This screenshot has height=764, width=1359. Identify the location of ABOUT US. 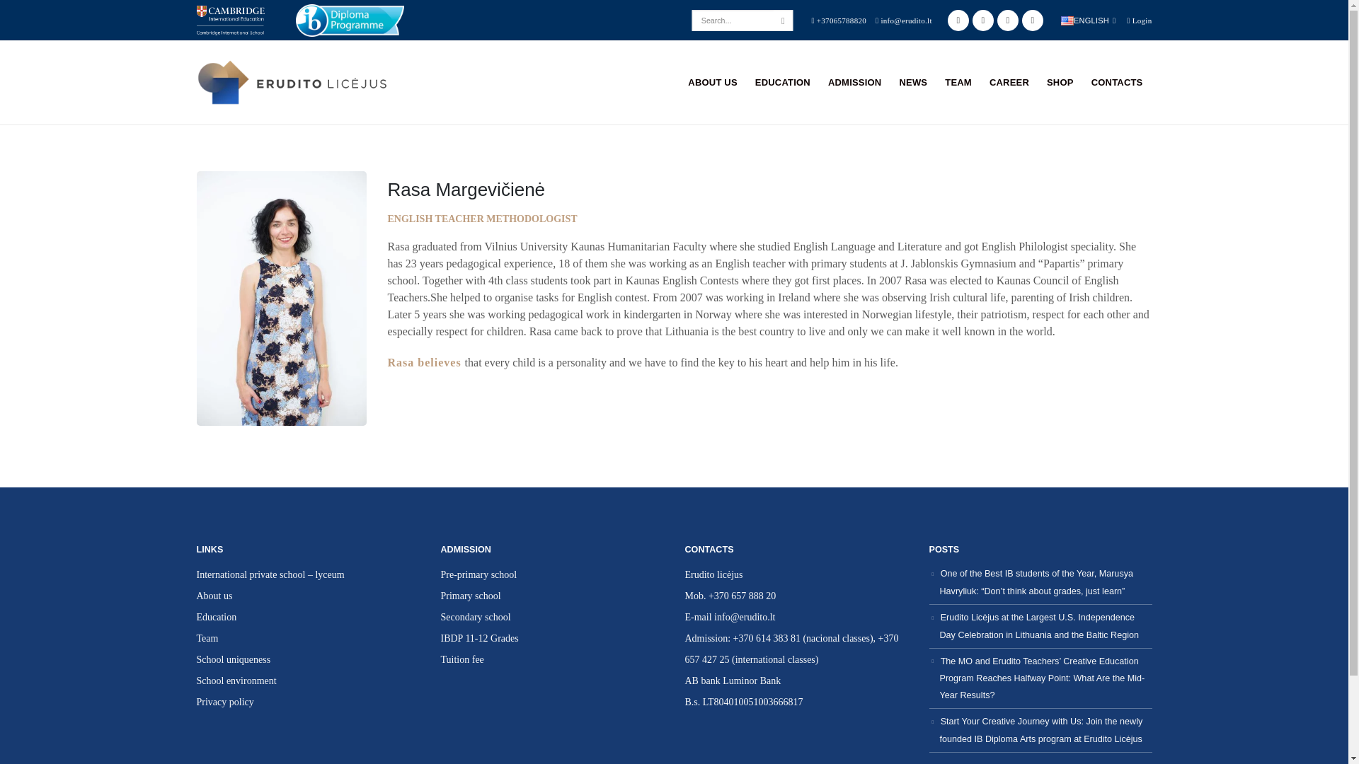
(713, 82).